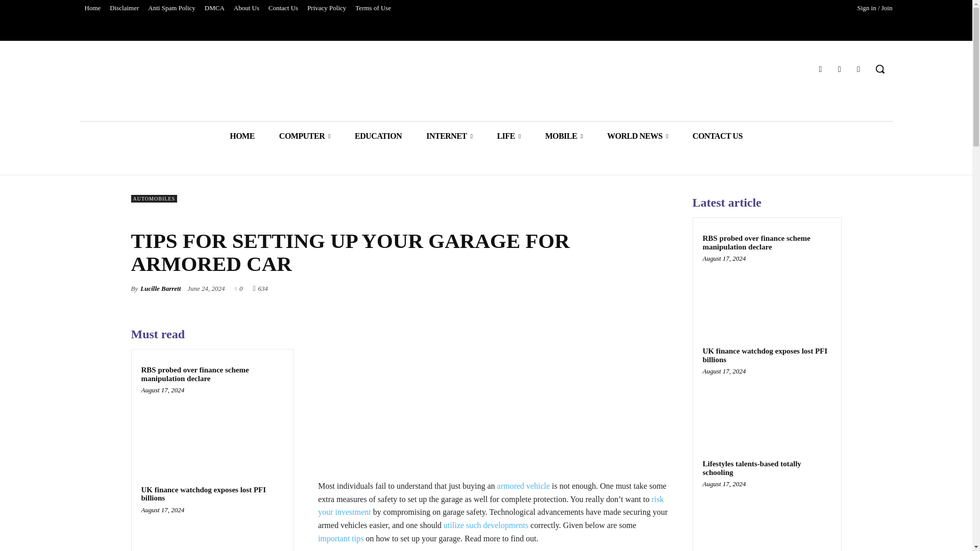  What do you see at coordinates (195, 374) in the screenshot?
I see `RBS probed over finance scheme manipulation declare` at bounding box center [195, 374].